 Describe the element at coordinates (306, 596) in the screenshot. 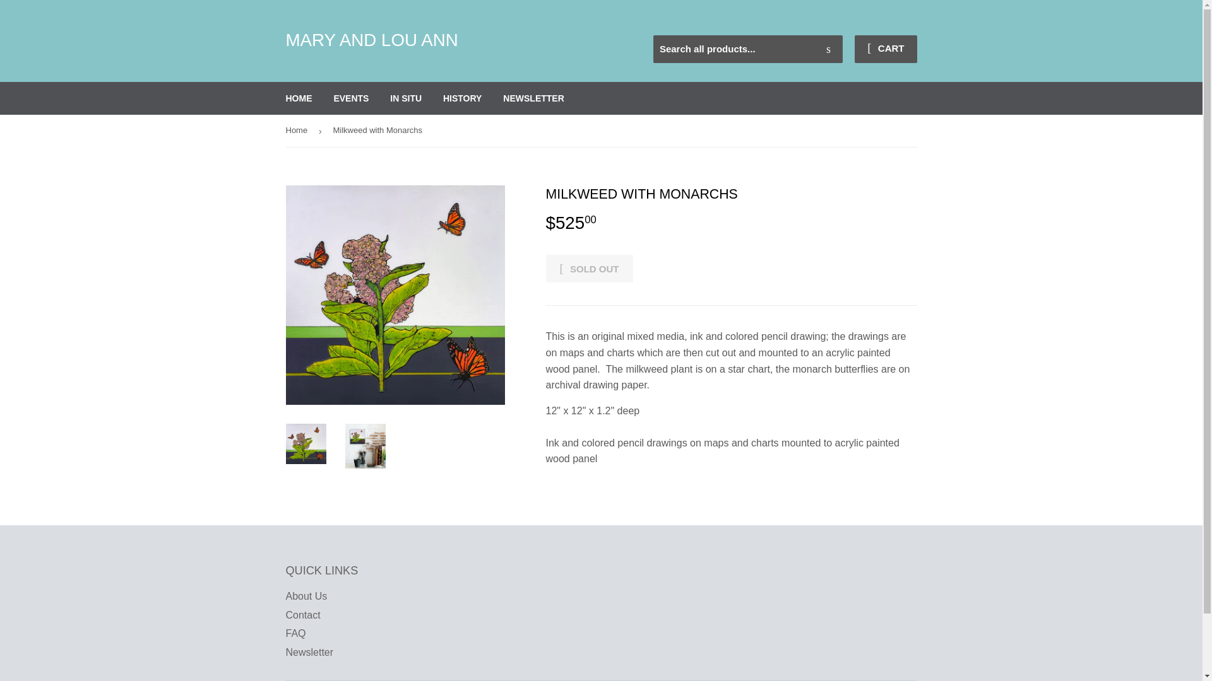

I see `About Us` at that location.